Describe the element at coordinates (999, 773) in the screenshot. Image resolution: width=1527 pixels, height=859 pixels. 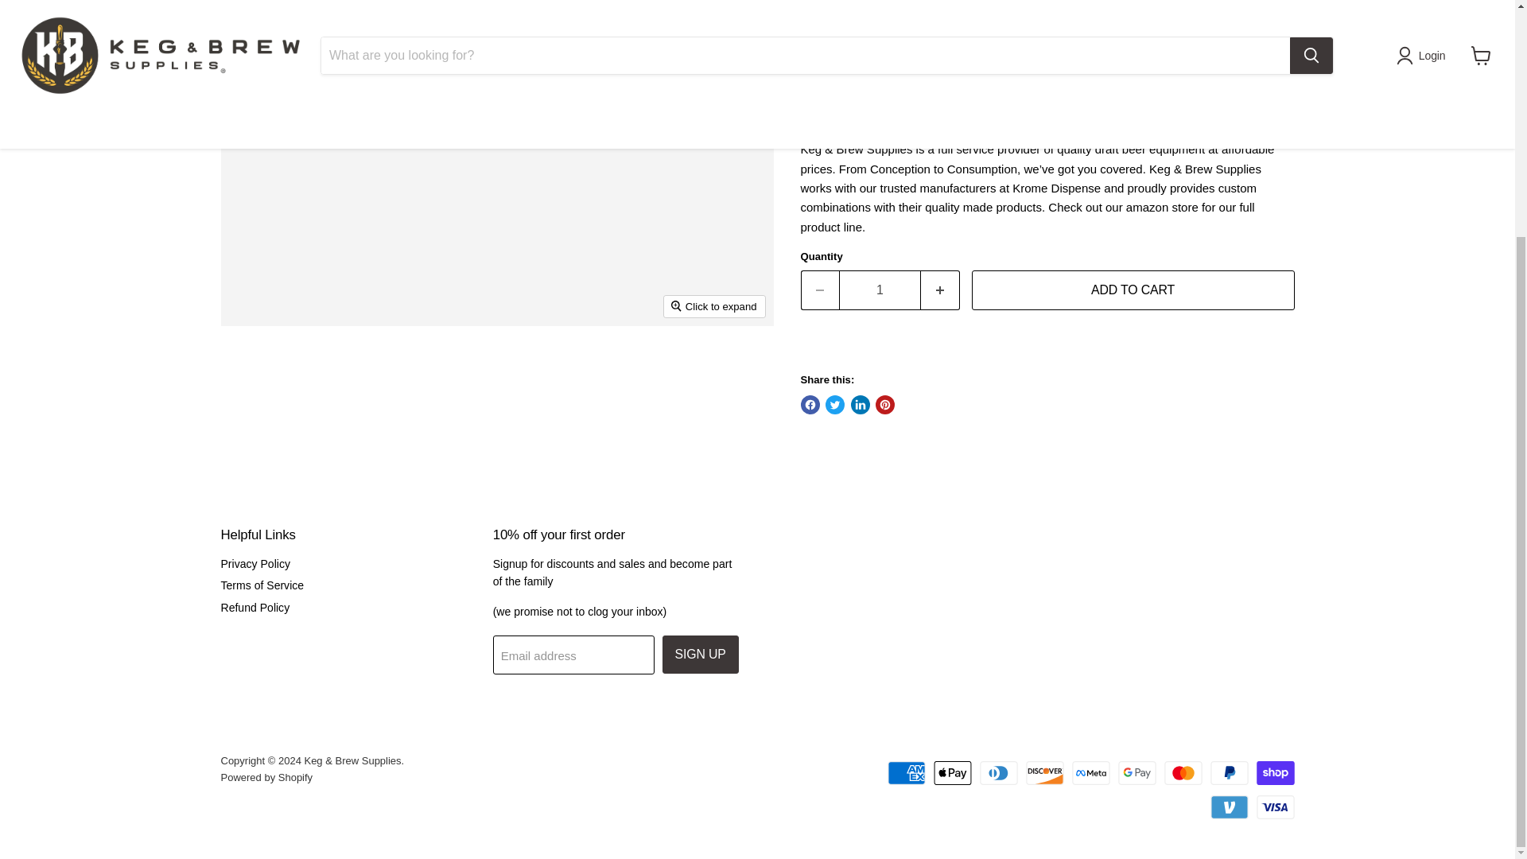
I see `Diners Club` at that location.